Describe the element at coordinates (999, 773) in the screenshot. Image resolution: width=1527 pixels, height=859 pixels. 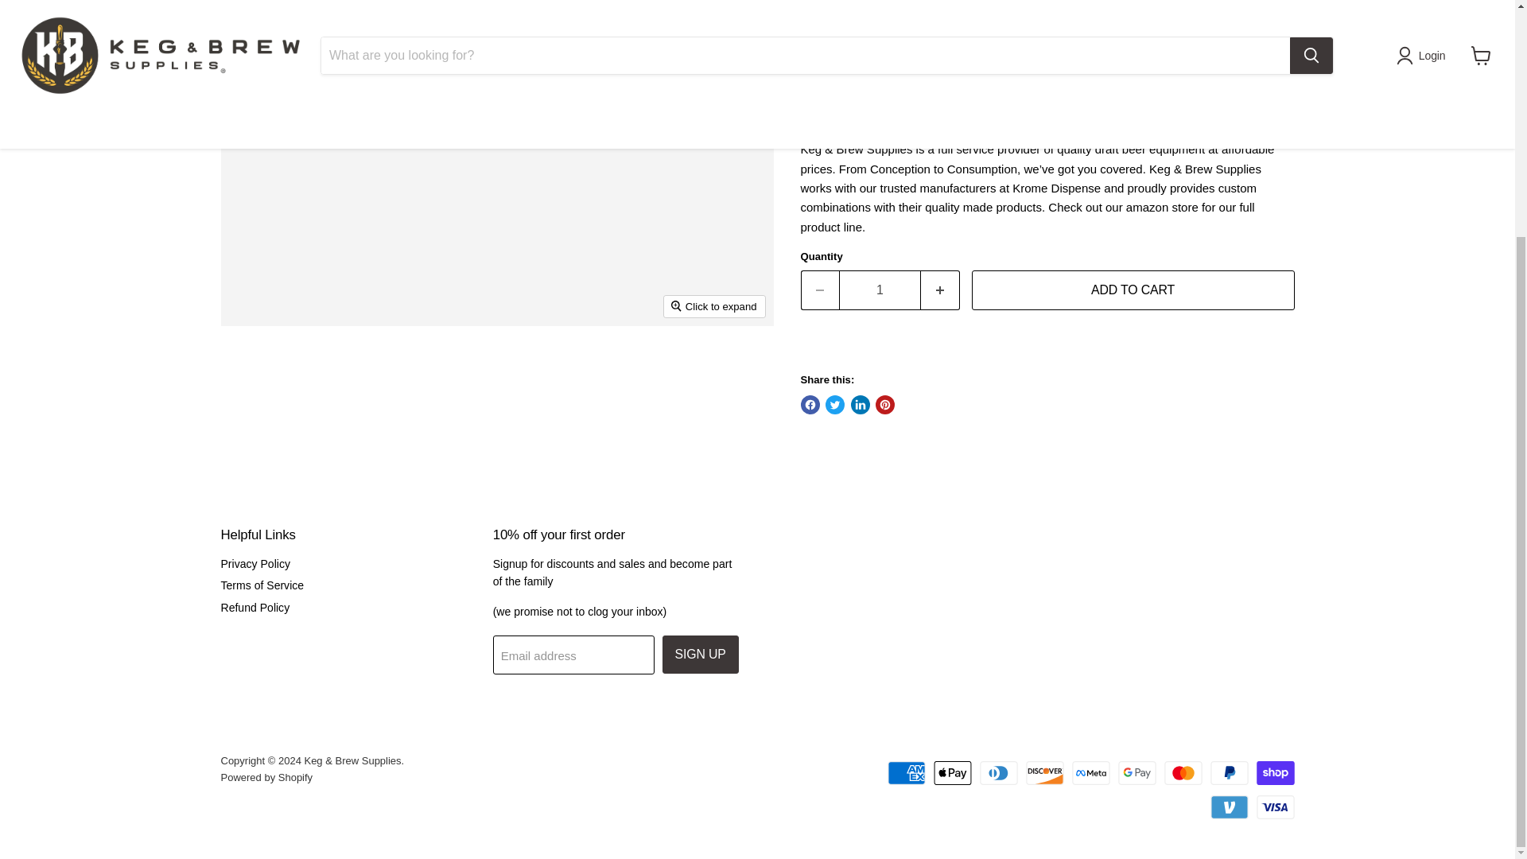
I see `Diners Club` at that location.